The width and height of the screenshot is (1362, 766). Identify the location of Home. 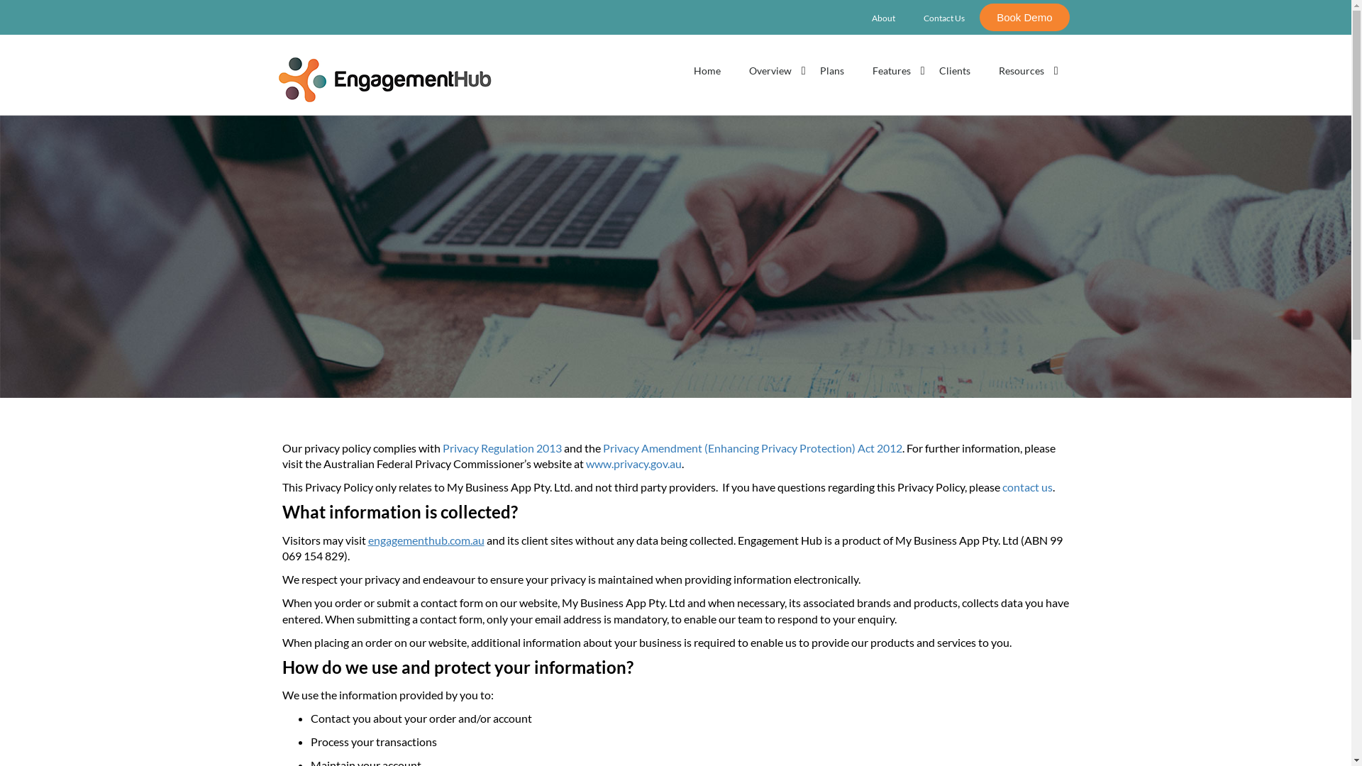
(707, 71).